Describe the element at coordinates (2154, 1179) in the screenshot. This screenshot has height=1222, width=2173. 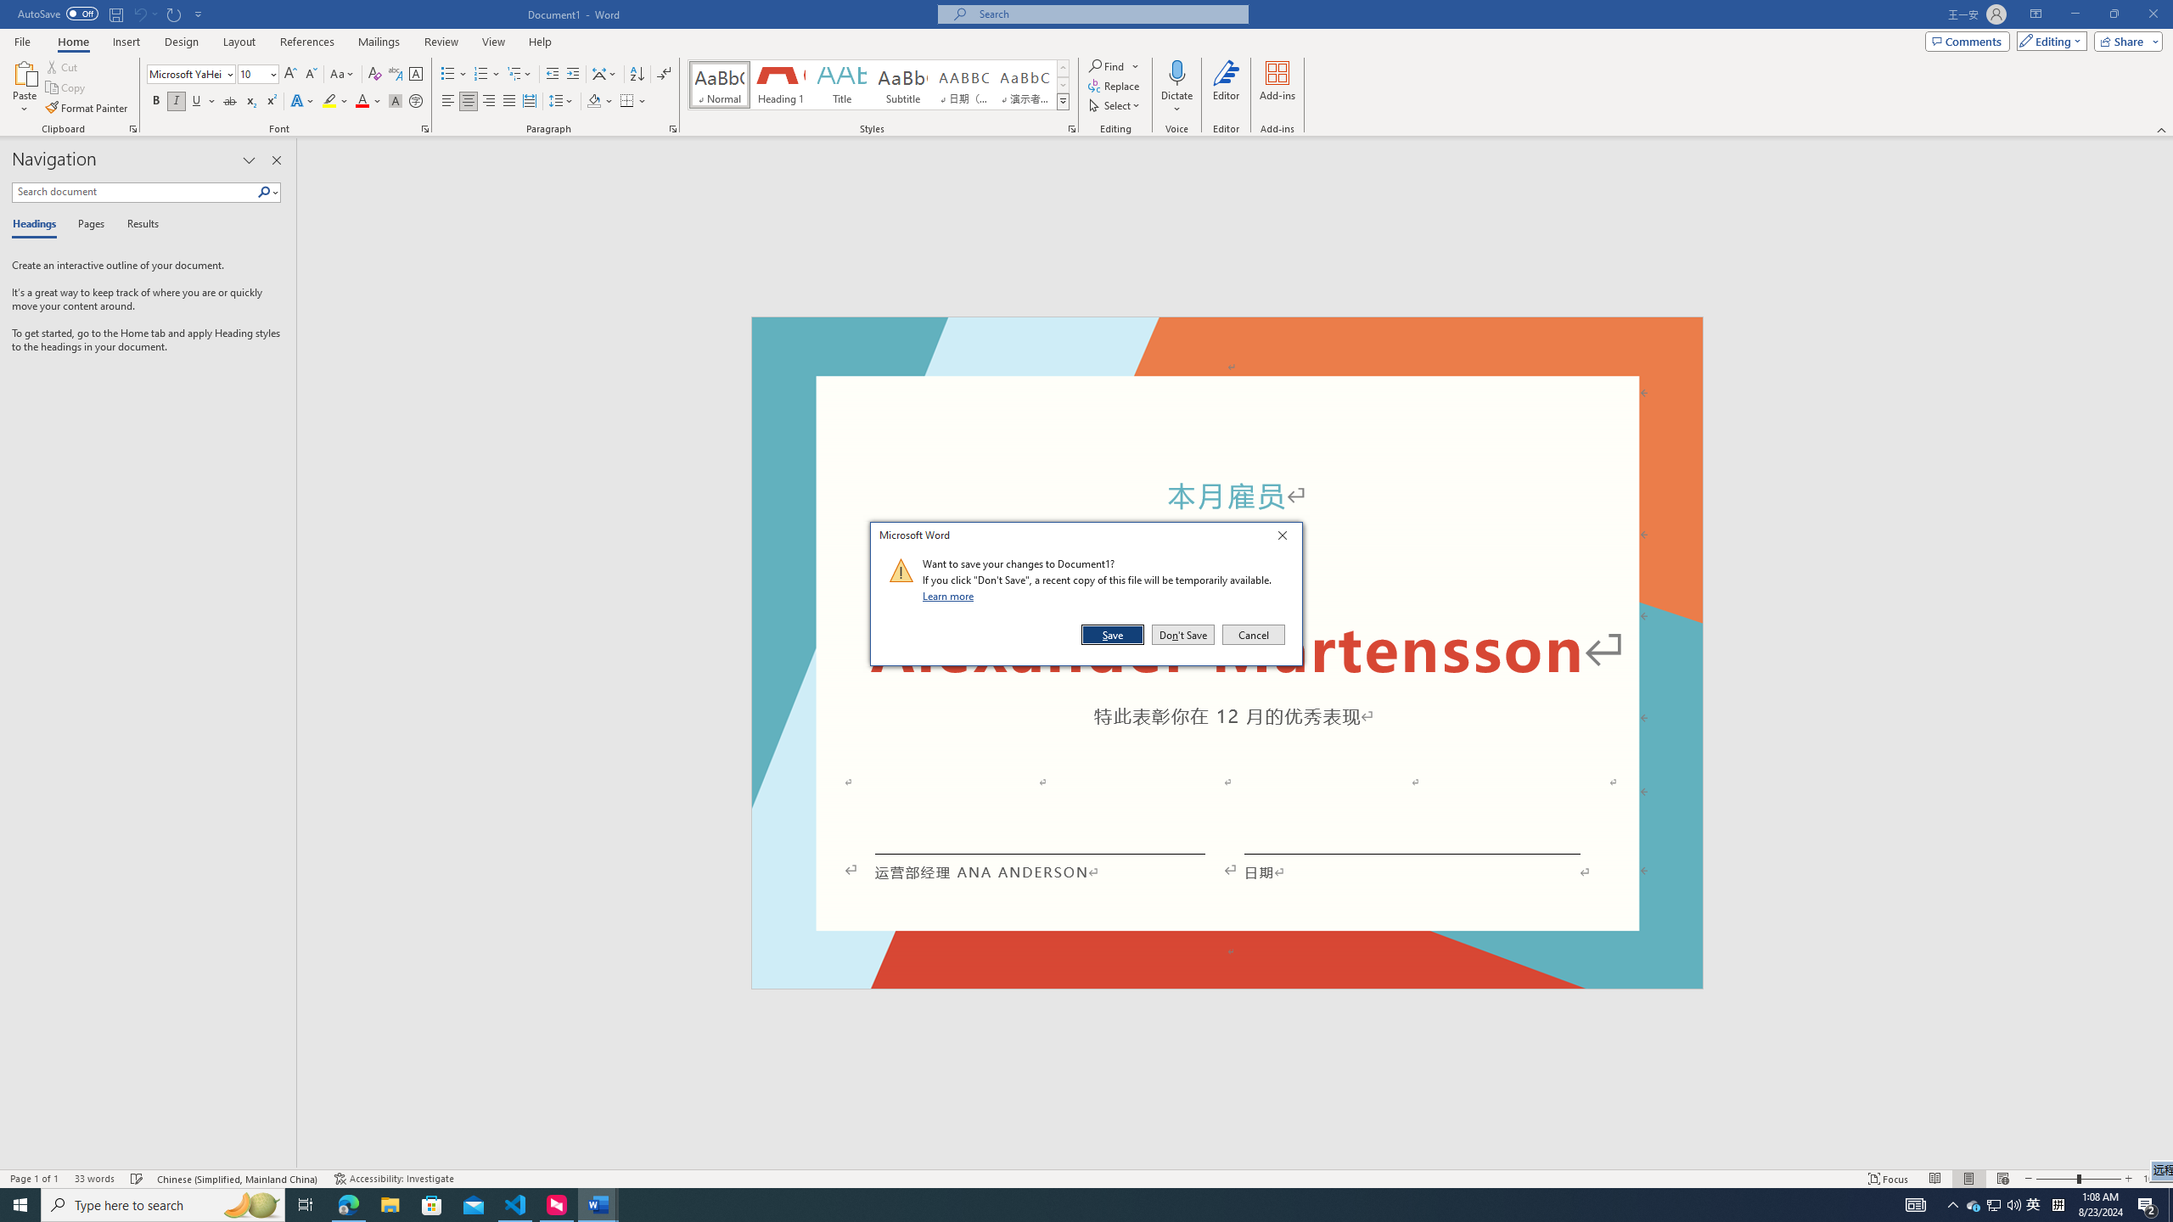
I see `Zoom 100%` at that location.